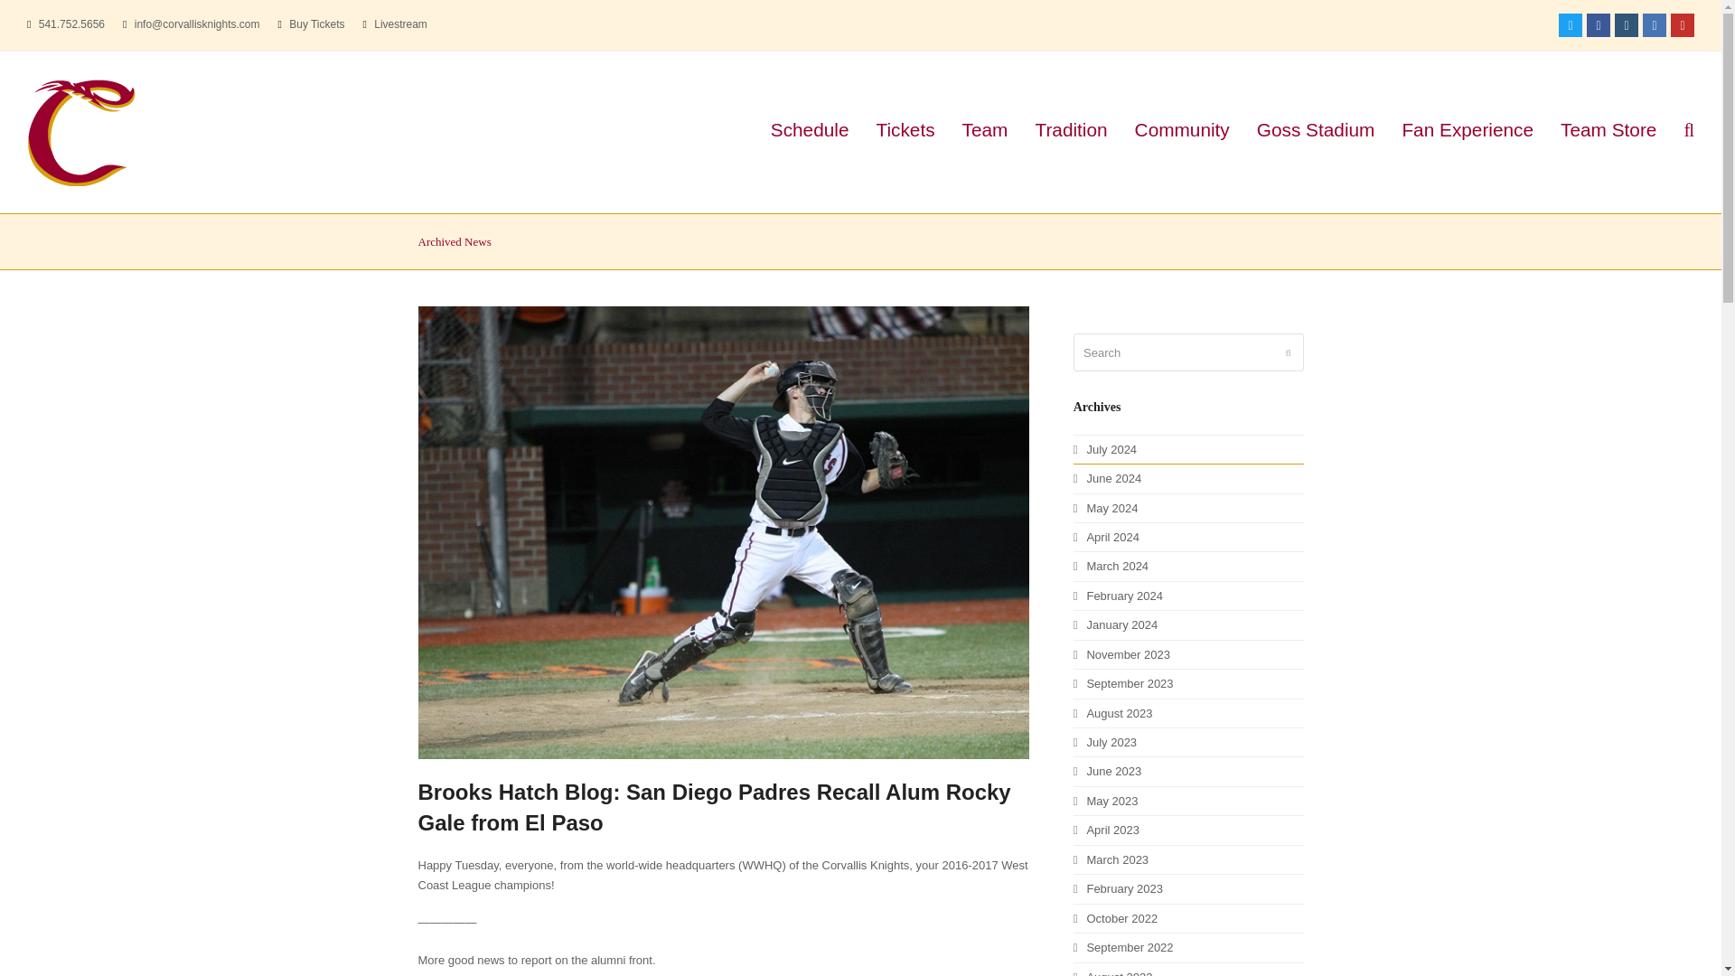 This screenshot has width=1735, height=976. Describe the element at coordinates (810, 132) in the screenshot. I see `Schedule` at that location.